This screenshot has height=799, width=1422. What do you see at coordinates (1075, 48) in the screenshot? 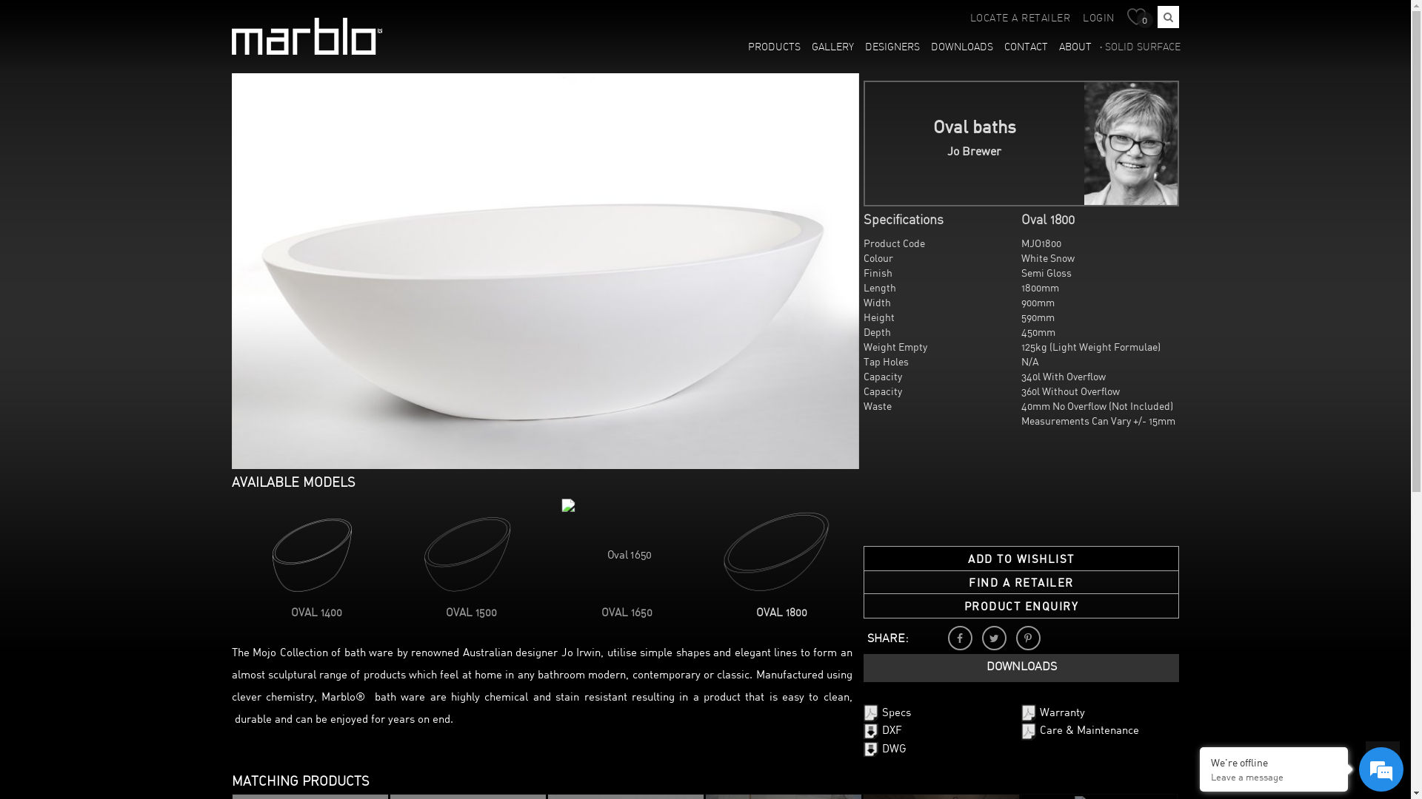
I see `ABOUT` at bounding box center [1075, 48].